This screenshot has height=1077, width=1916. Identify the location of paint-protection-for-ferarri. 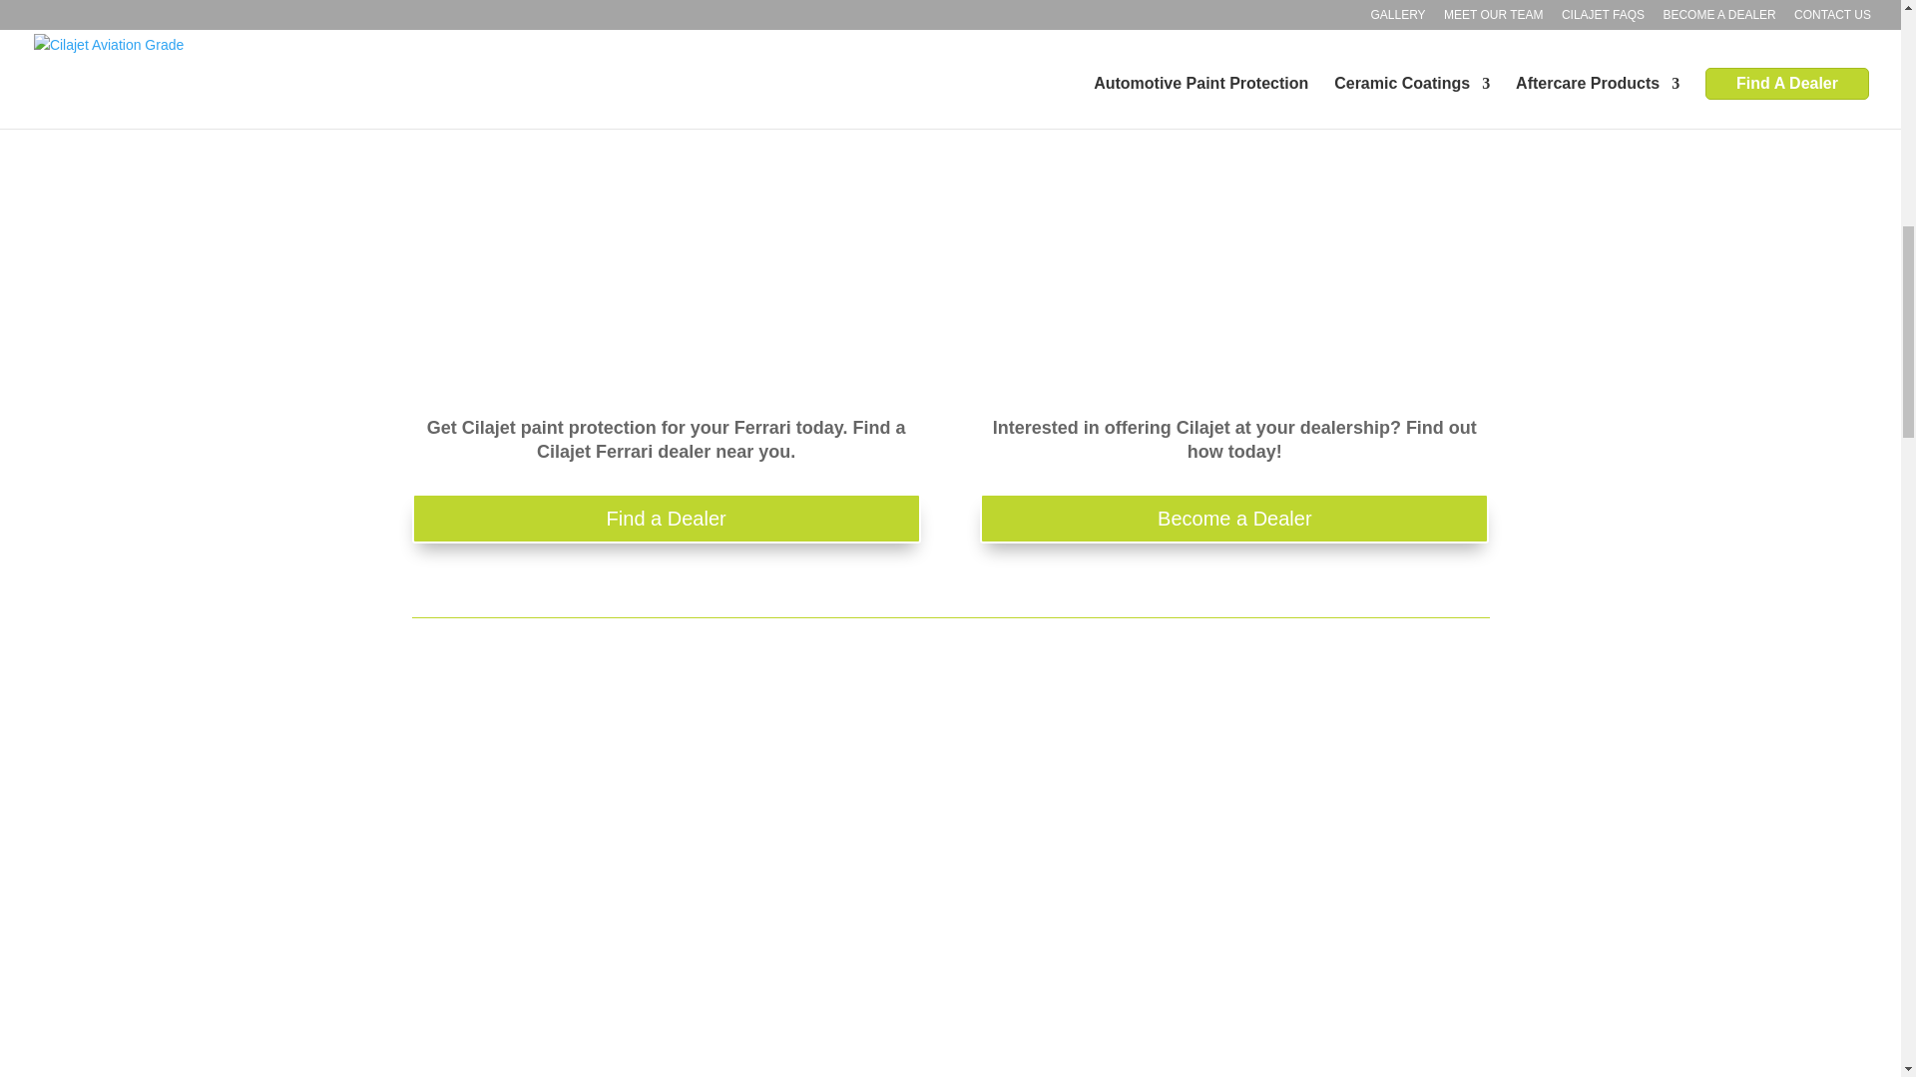
(665, 884).